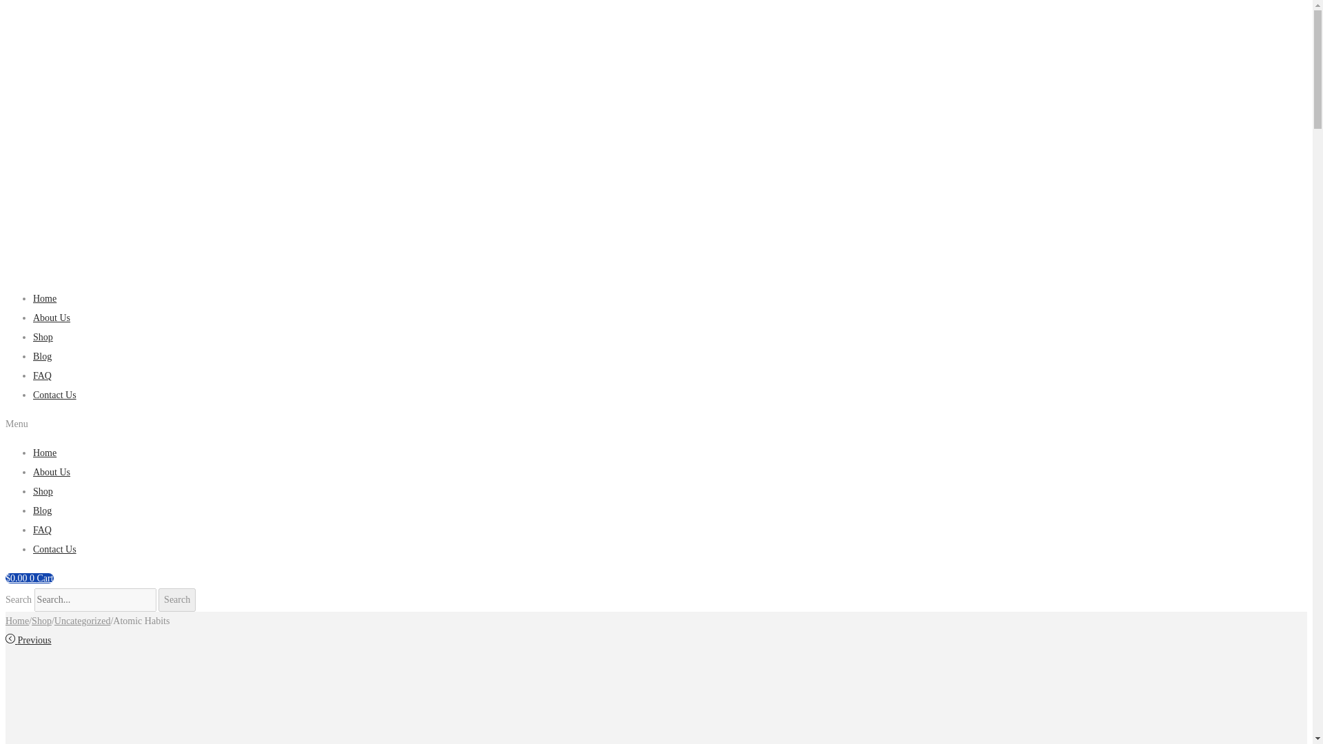 Image resolution: width=1323 pixels, height=744 pixels. Describe the element at coordinates (41, 621) in the screenshot. I see `Shop` at that location.